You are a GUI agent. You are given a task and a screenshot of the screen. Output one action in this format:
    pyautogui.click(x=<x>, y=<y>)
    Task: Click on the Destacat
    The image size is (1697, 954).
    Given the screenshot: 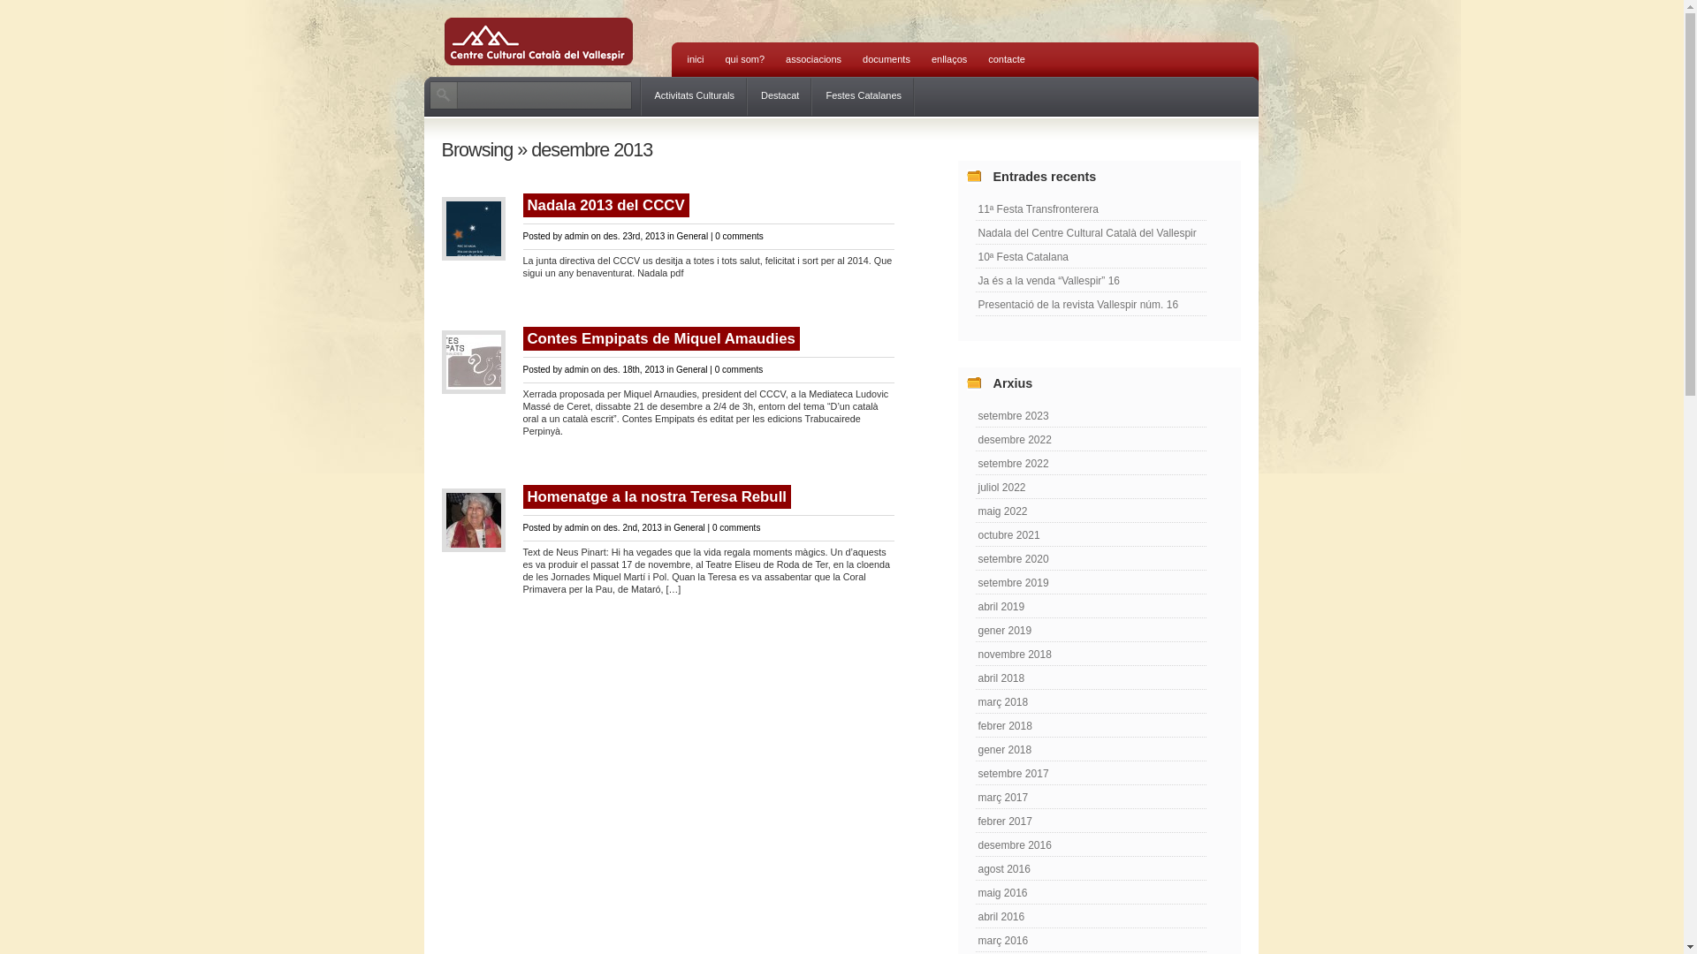 What is the action you would take?
    pyautogui.click(x=780, y=97)
    